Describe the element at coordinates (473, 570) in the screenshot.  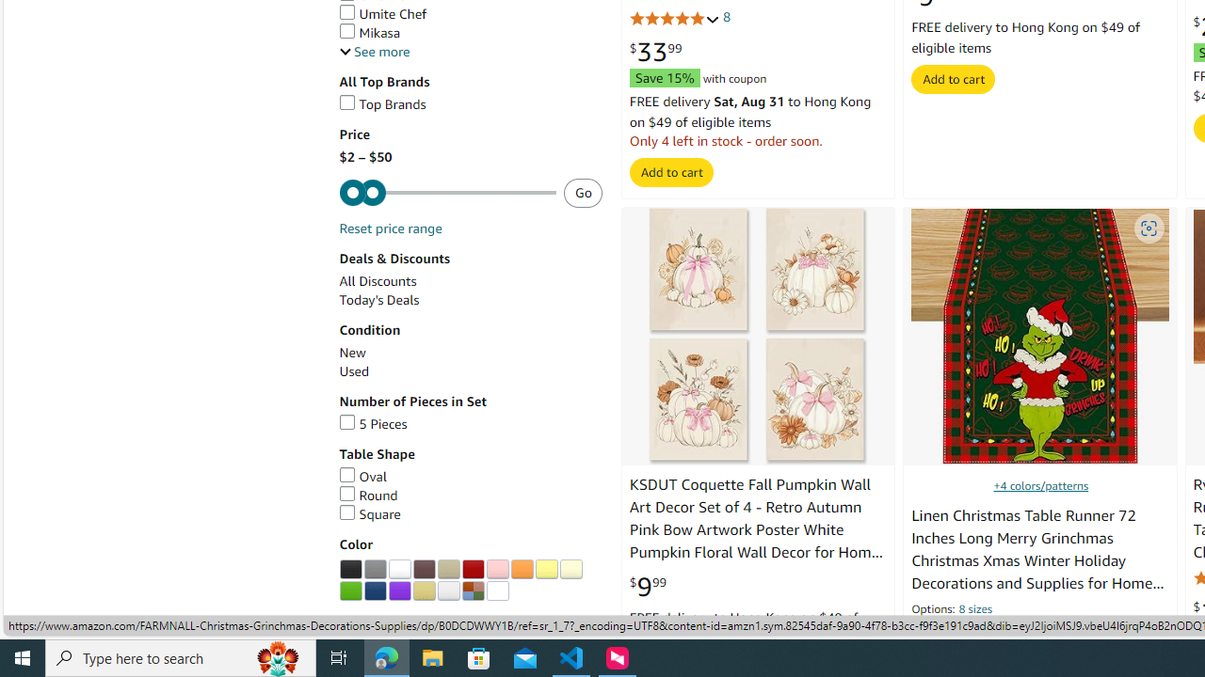
I see `Red` at that location.